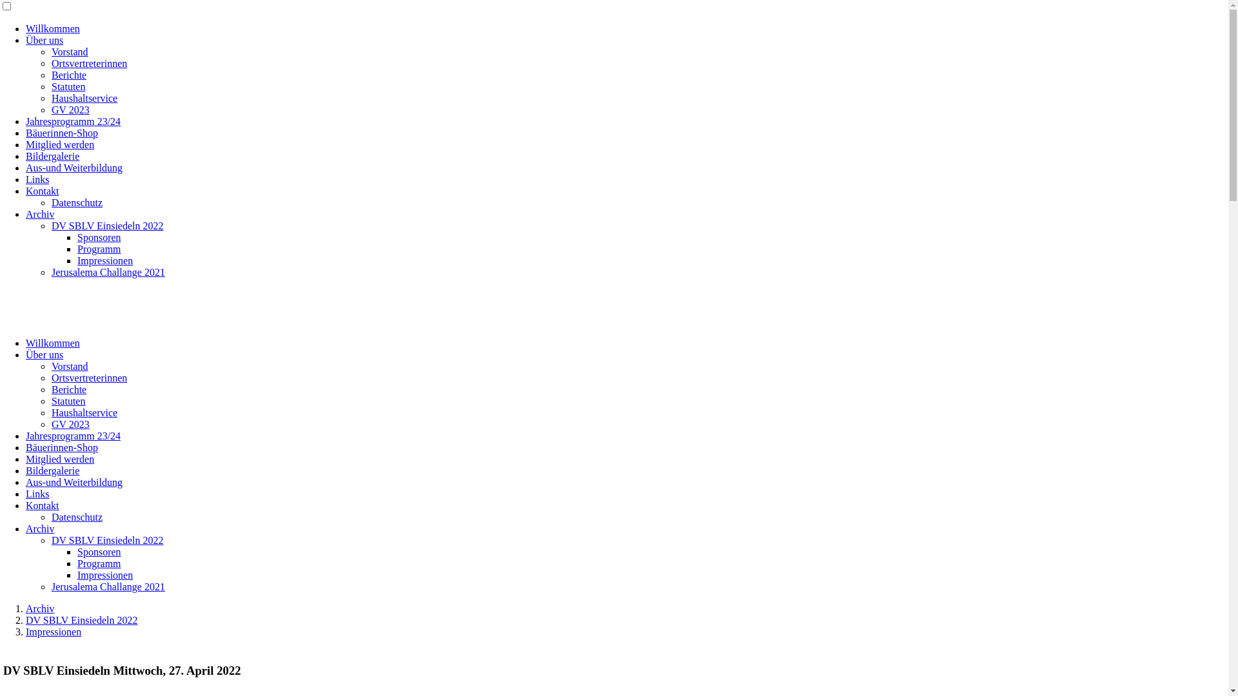 This screenshot has width=1238, height=696. Describe the element at coordinates (53, 28) in the screenshot. I see `Willkommen` at that location.